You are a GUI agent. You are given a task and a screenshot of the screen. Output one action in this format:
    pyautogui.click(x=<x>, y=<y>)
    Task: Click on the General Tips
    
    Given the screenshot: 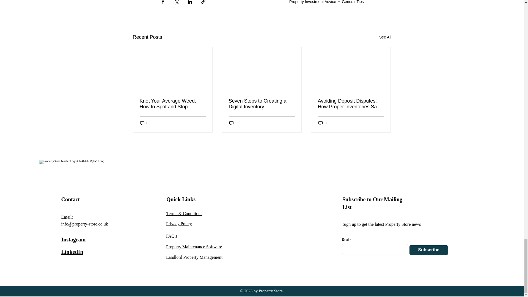 What is the action you would take?
    pyautogui.click(x=353, y=2)
    